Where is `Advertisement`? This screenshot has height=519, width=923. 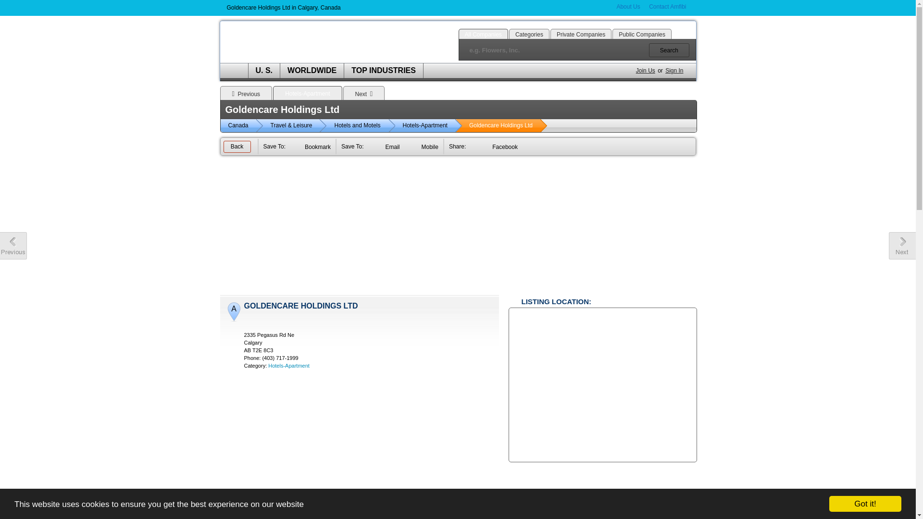 Advertisement is located at coordinates (458, 228).